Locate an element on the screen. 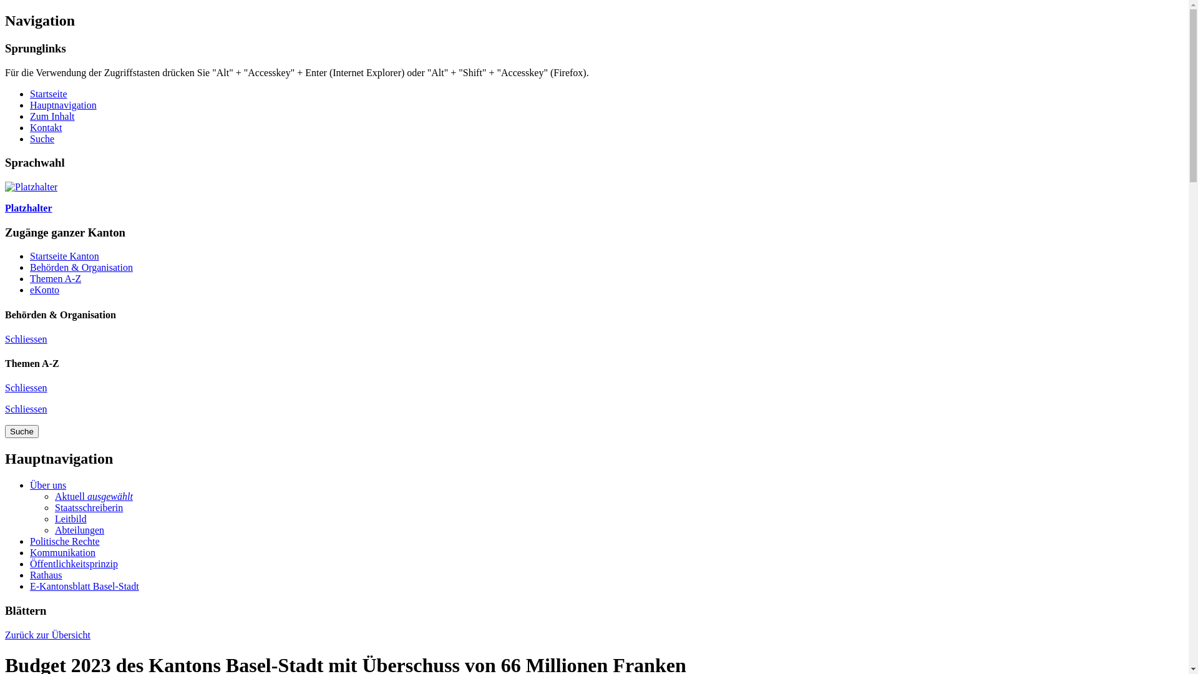 This screenshot has height=674, width=1198. Kommunikation is located at coordinates (62, 552).